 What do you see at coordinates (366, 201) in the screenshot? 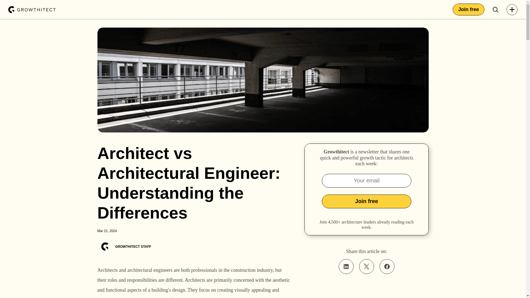
I see `Join free` at bounding box center [366, 201].